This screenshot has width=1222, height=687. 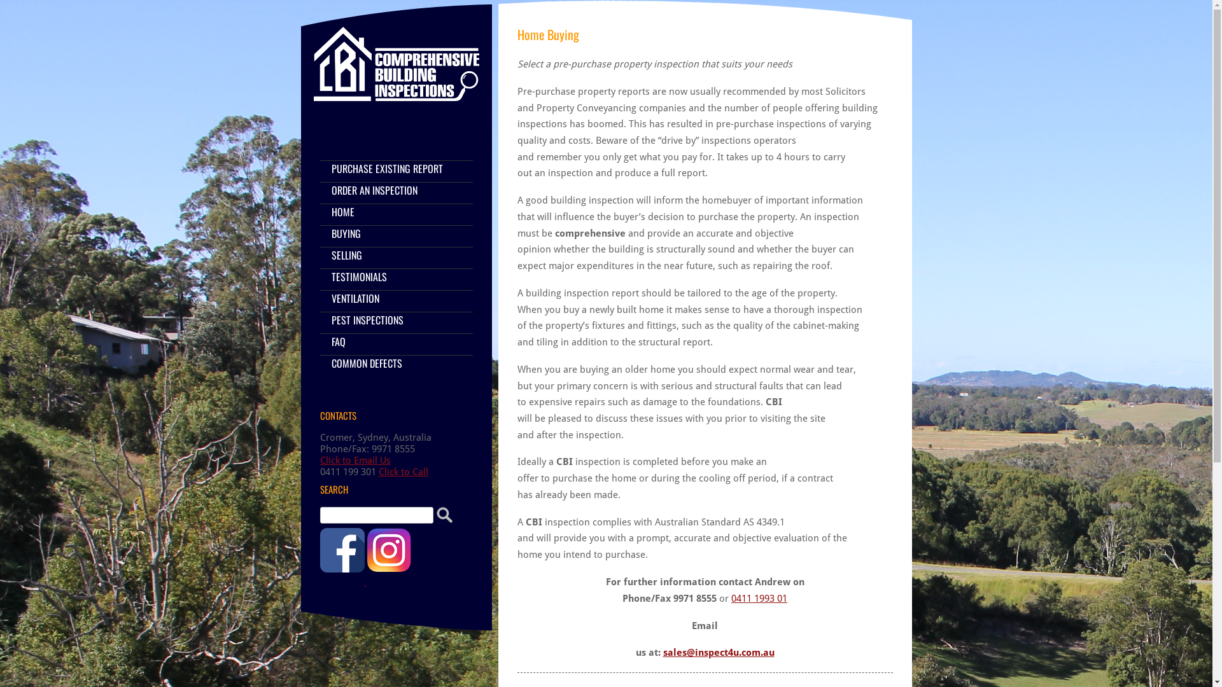 What do you see at coordinates (367, 363) in the screenshot?
I see `COMMON DEFECTS` at bounding box center [367, 363].